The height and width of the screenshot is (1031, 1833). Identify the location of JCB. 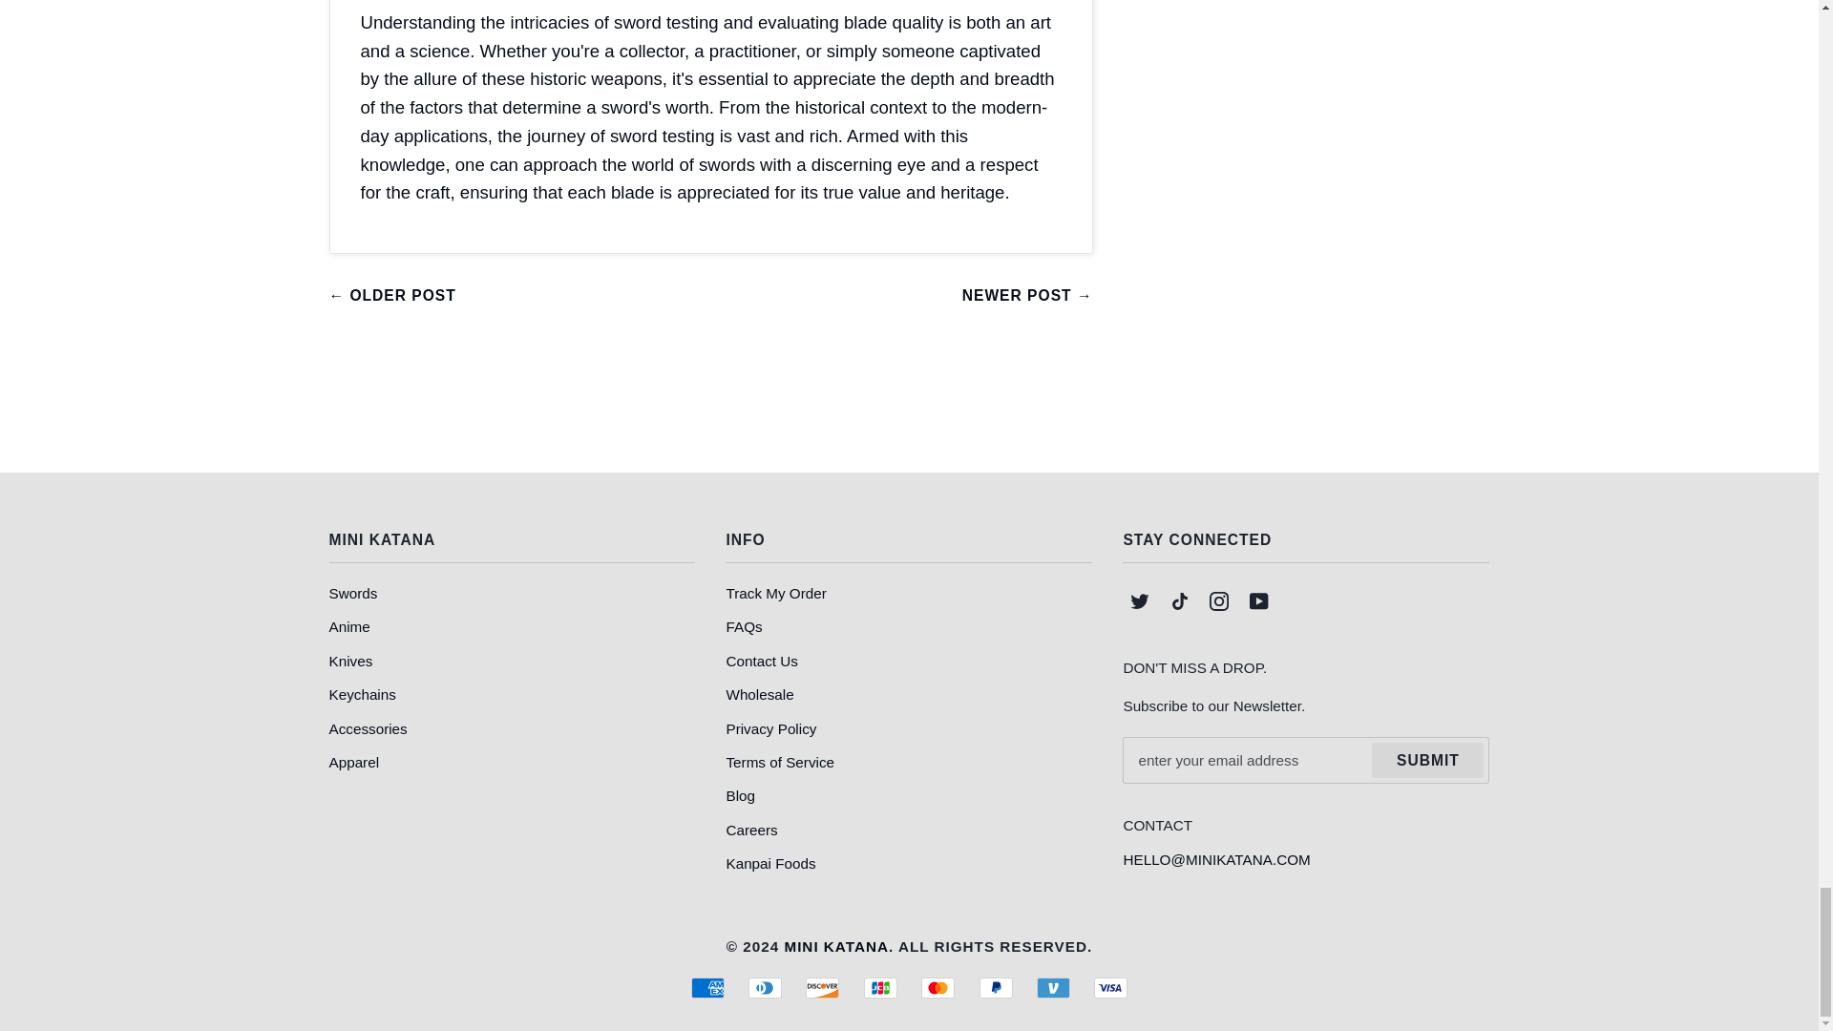
(880, 987).